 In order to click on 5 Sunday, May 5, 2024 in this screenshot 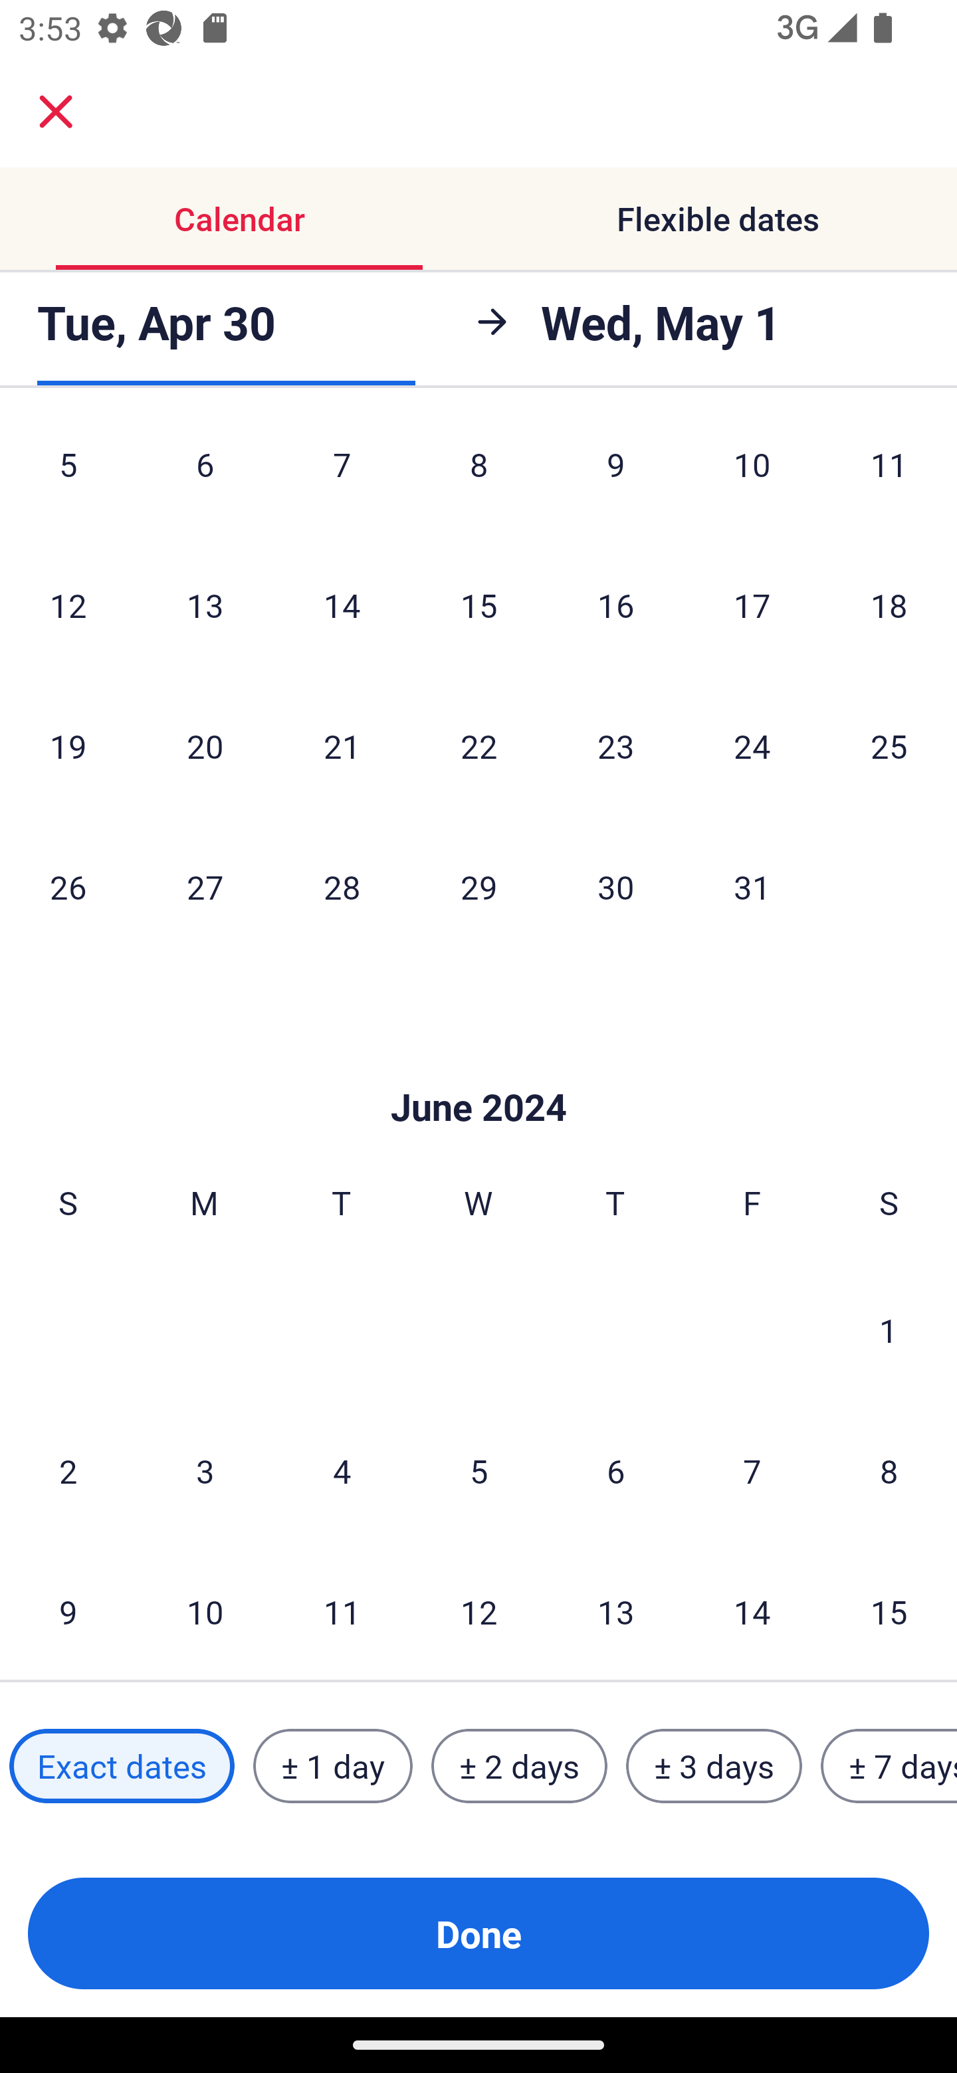, I will do `click(68, 478)`.